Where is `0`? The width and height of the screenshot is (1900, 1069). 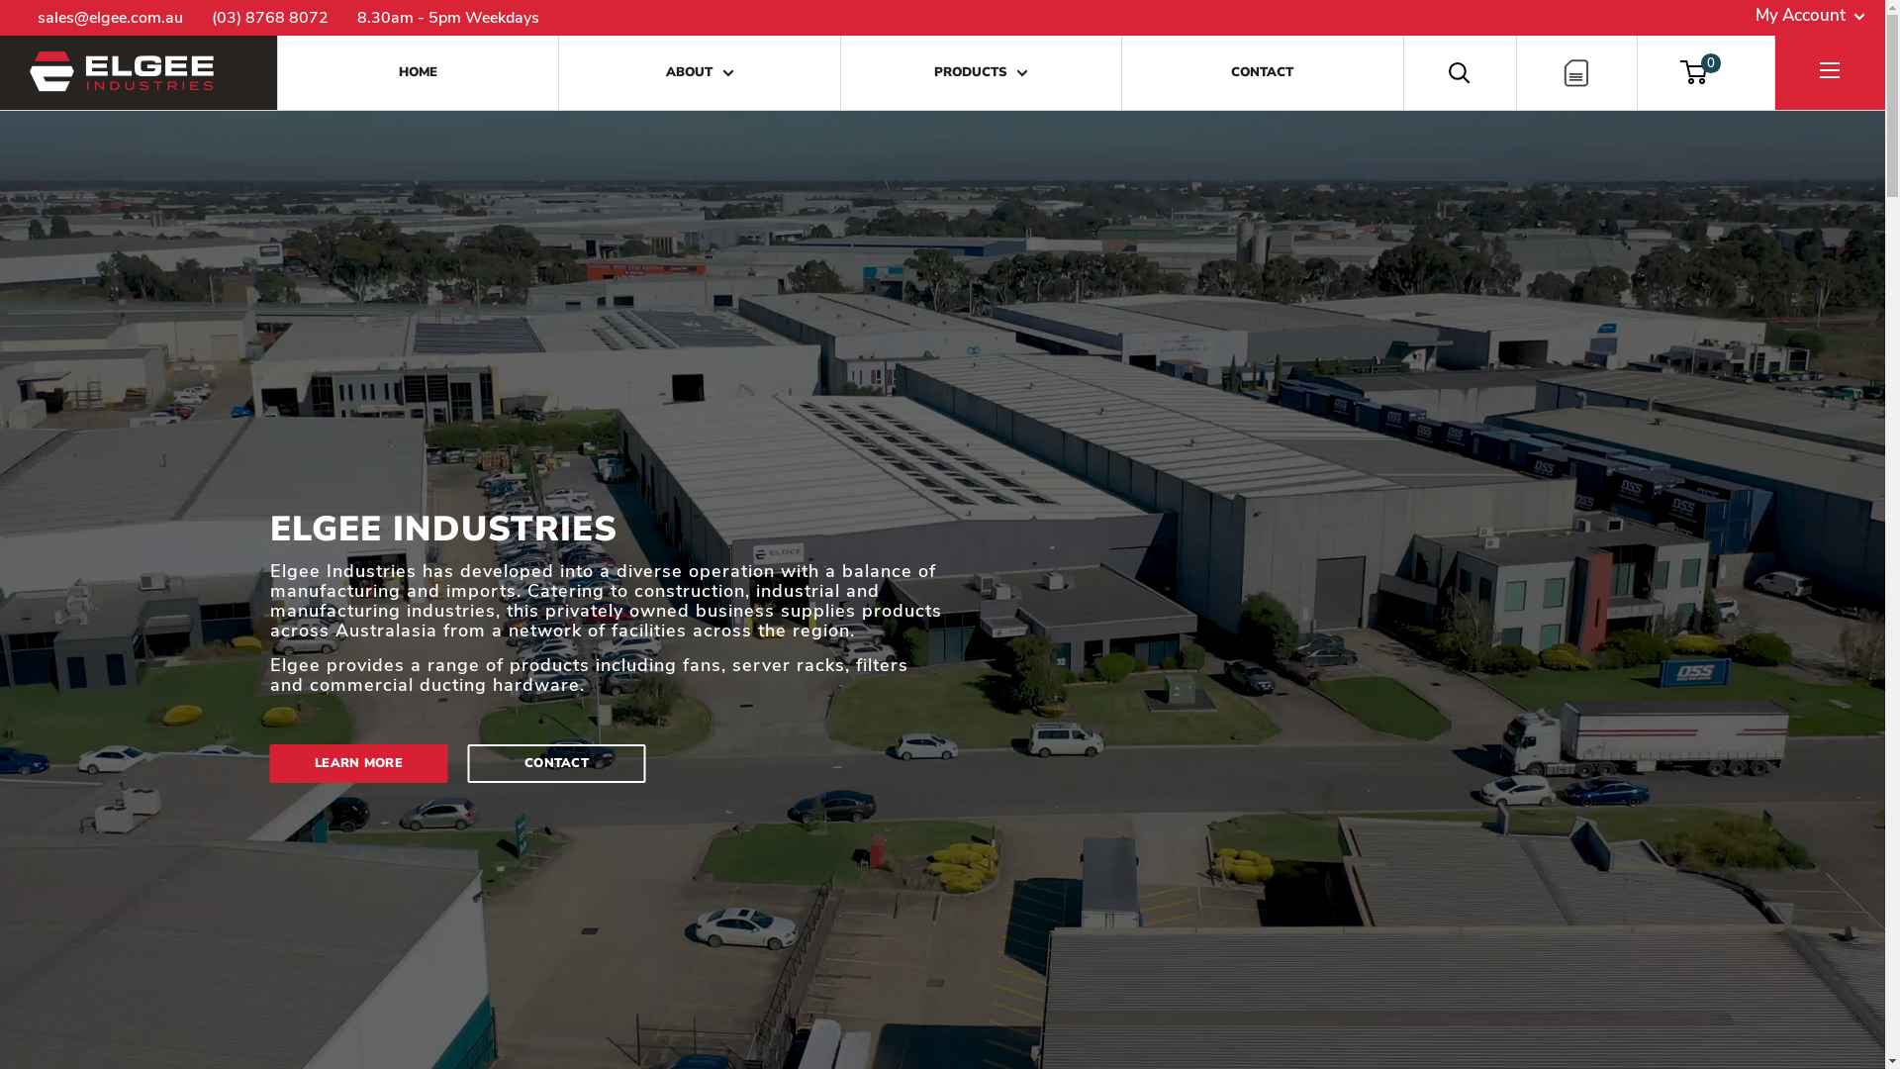 0 is located at coordinates (1706, 73).